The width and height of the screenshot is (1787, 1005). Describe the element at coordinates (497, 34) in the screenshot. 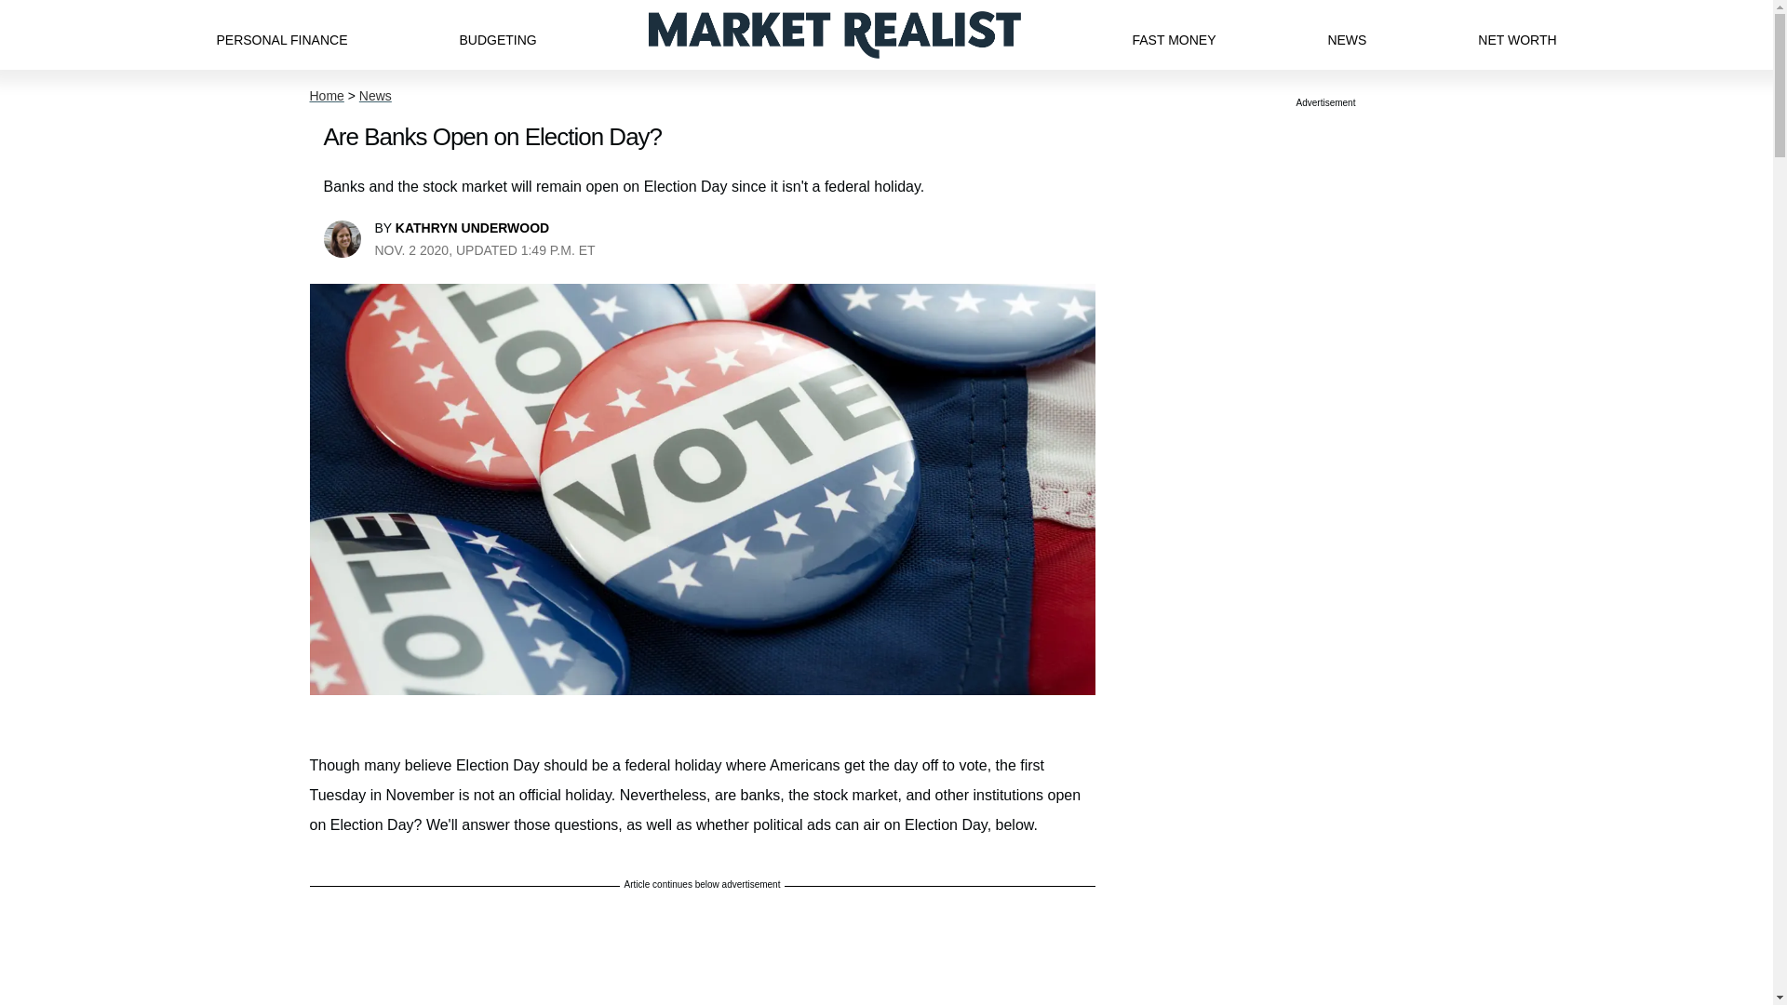

I see `BUDGETING` at that location.